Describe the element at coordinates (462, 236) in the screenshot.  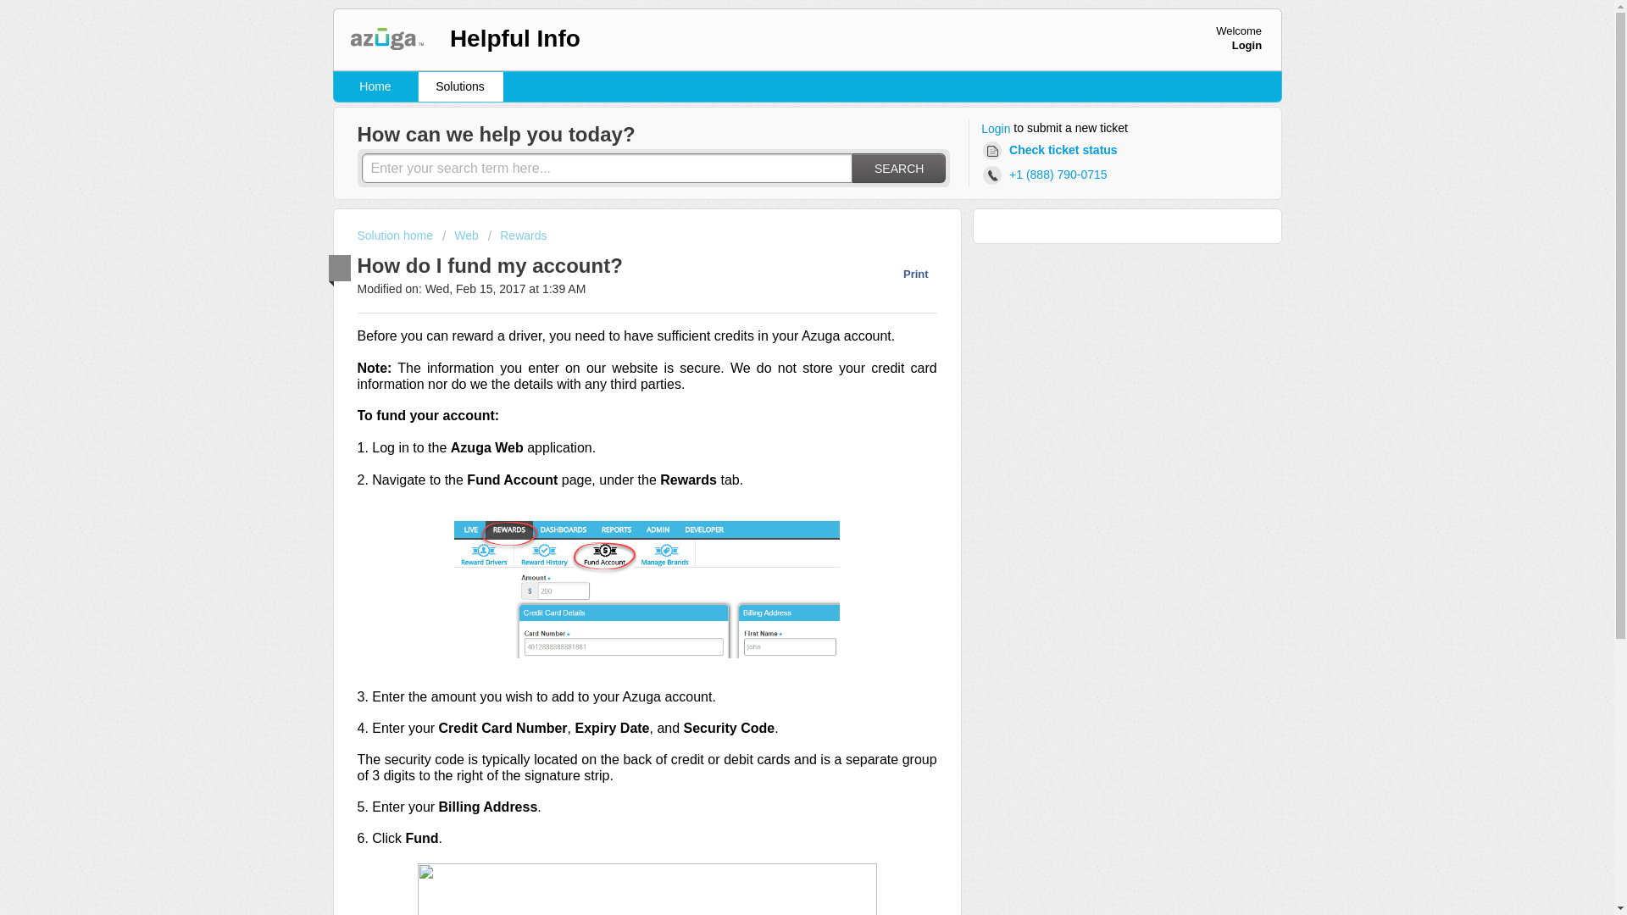
I see `Web` at that location.